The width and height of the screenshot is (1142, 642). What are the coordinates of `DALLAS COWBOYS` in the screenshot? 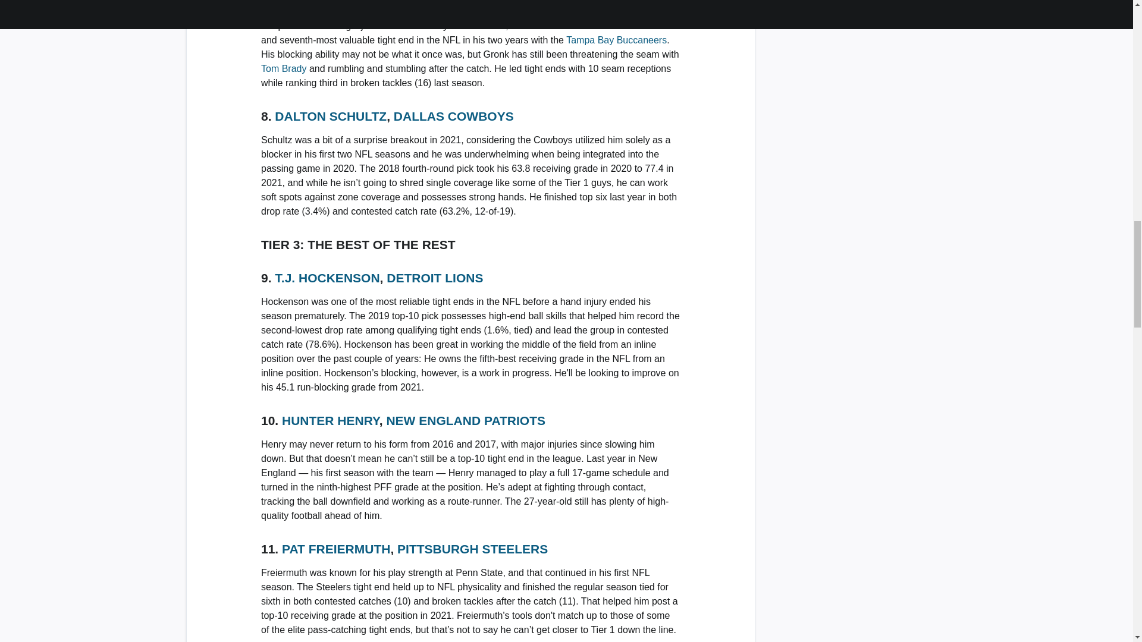 It's located at (454, 116).